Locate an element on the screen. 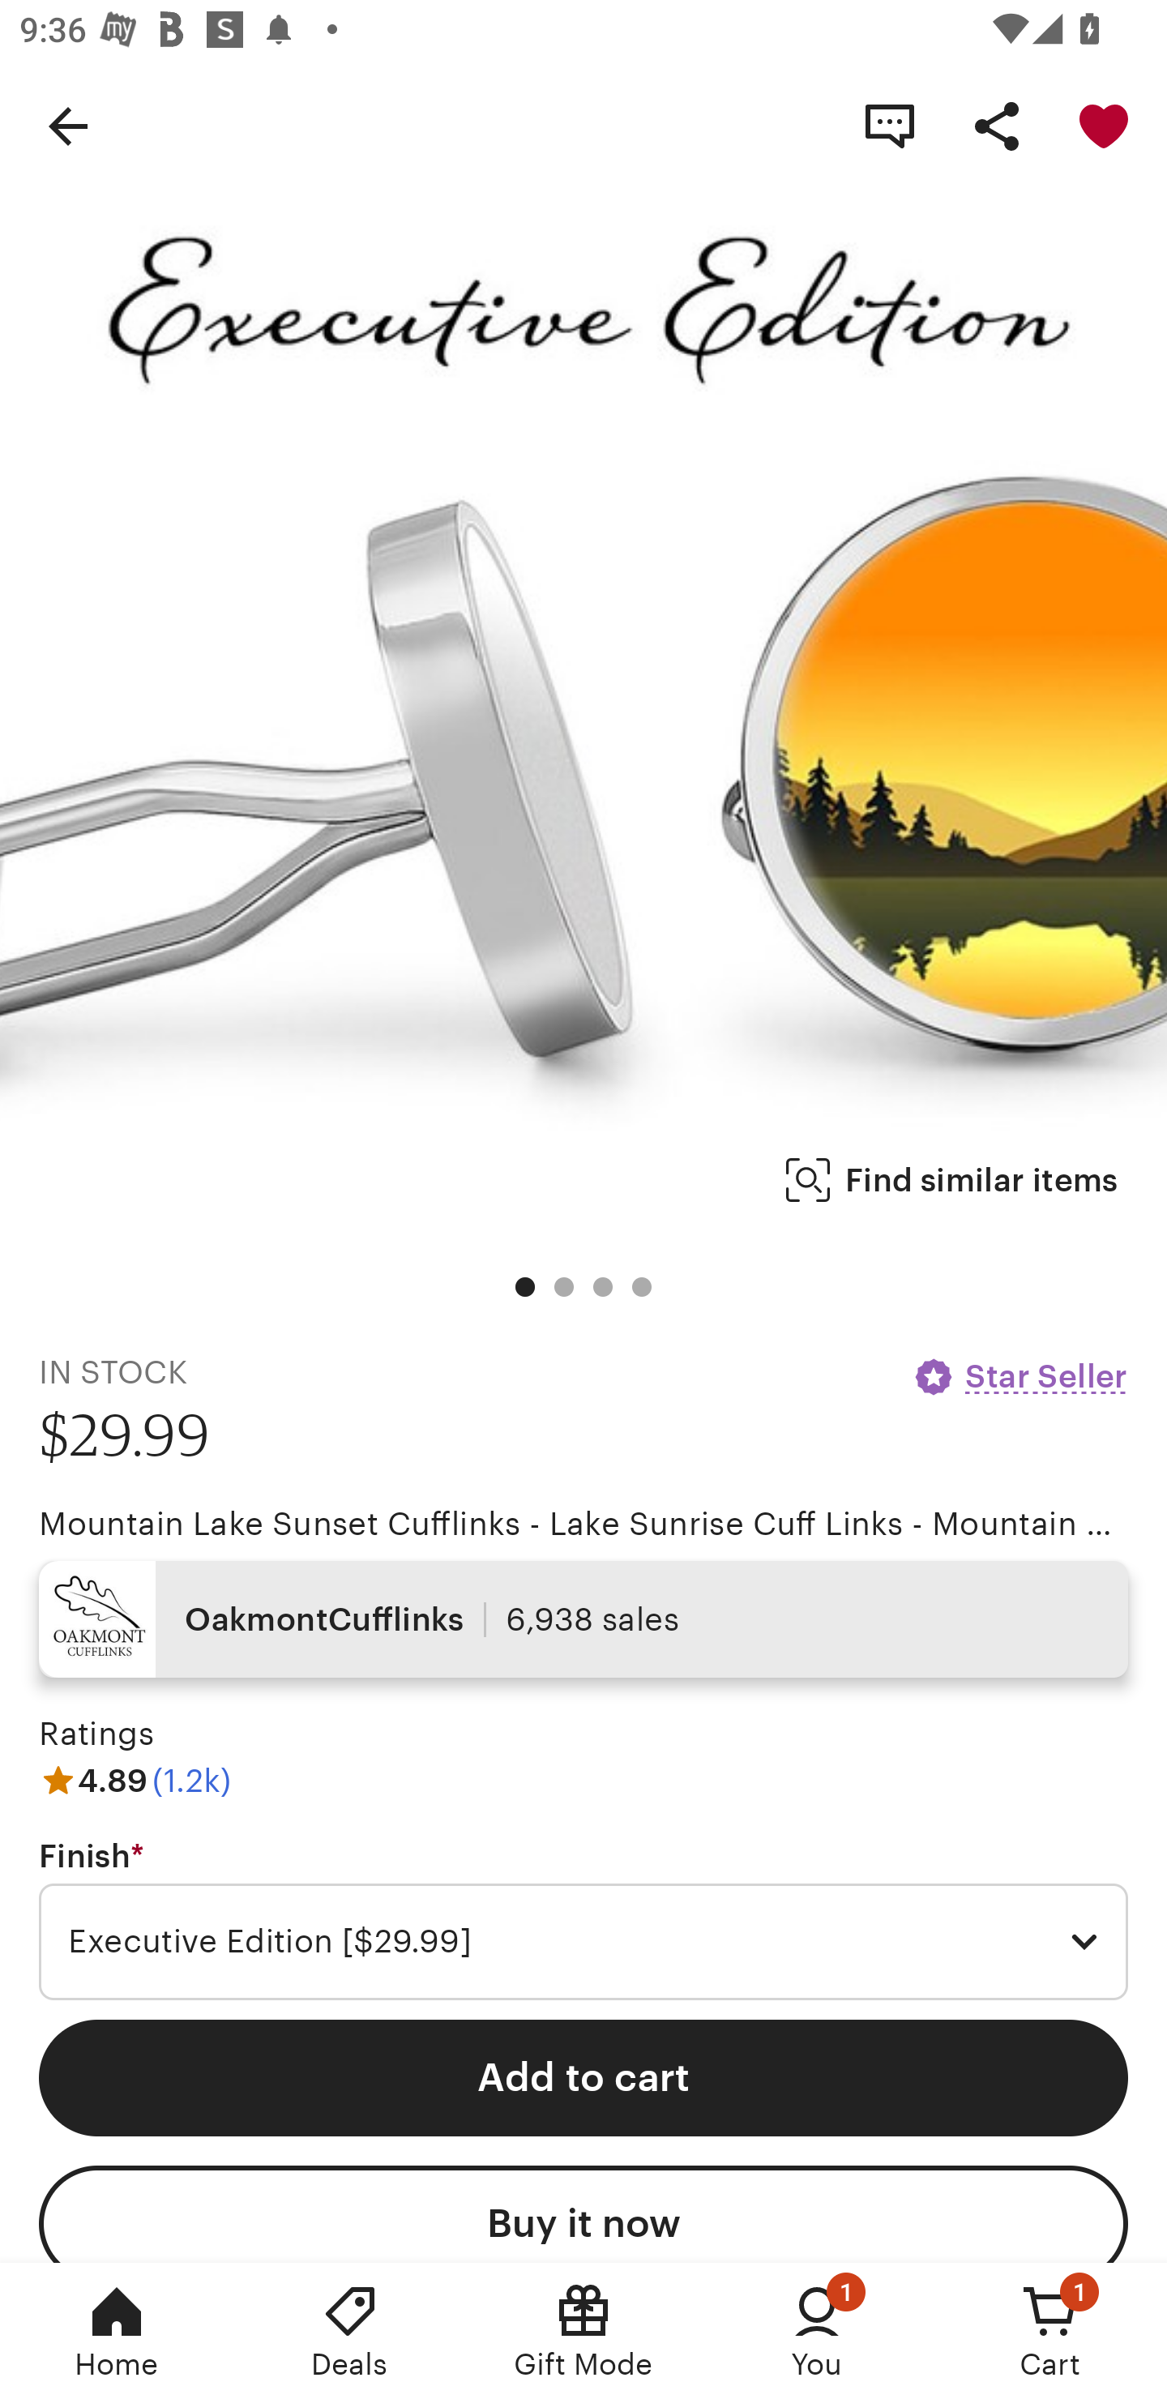 The height and width of the screenshot is (2399, 1167). 4.89 (1.2k) is located at coordinates (135, 1780).